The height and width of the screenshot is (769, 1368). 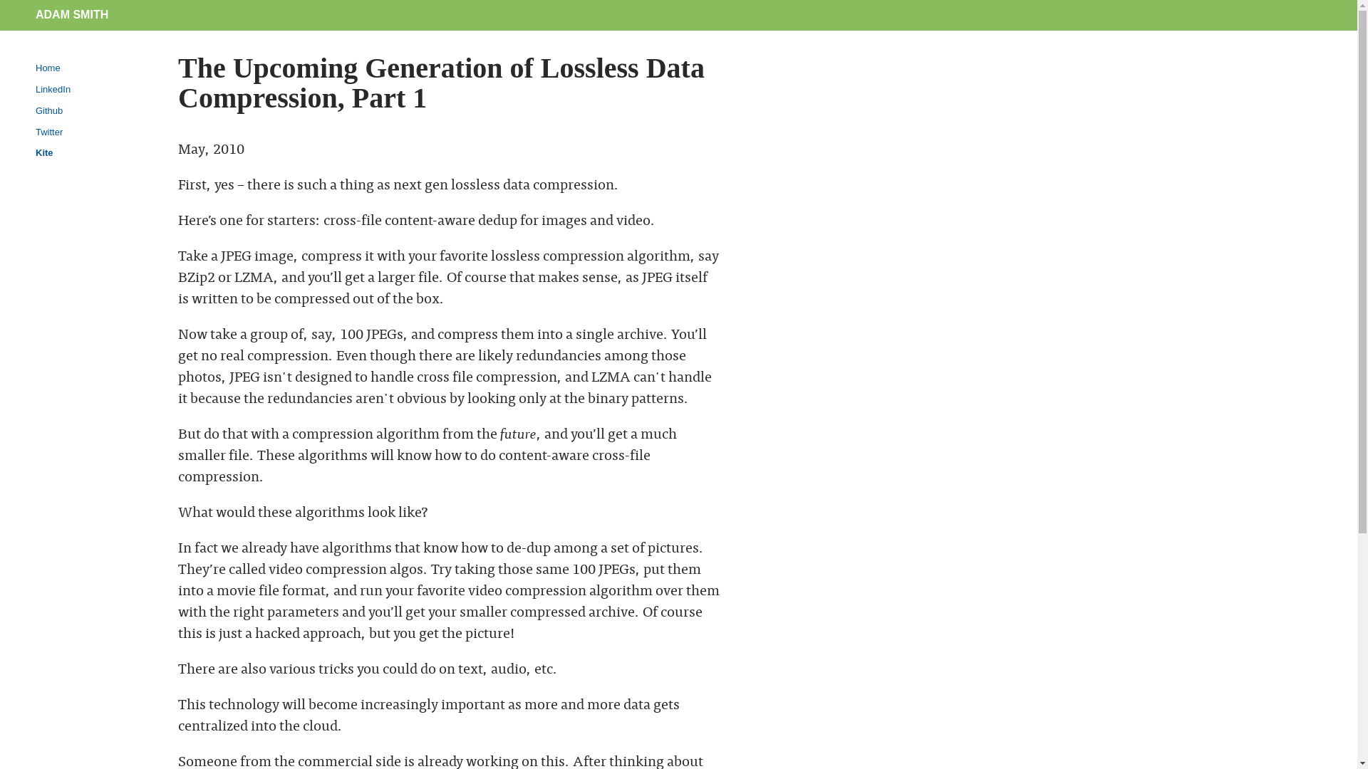 What do you see at coordinates (44, 152) in the screenshot?
I see `Kite` at bounding box center [44, 152].